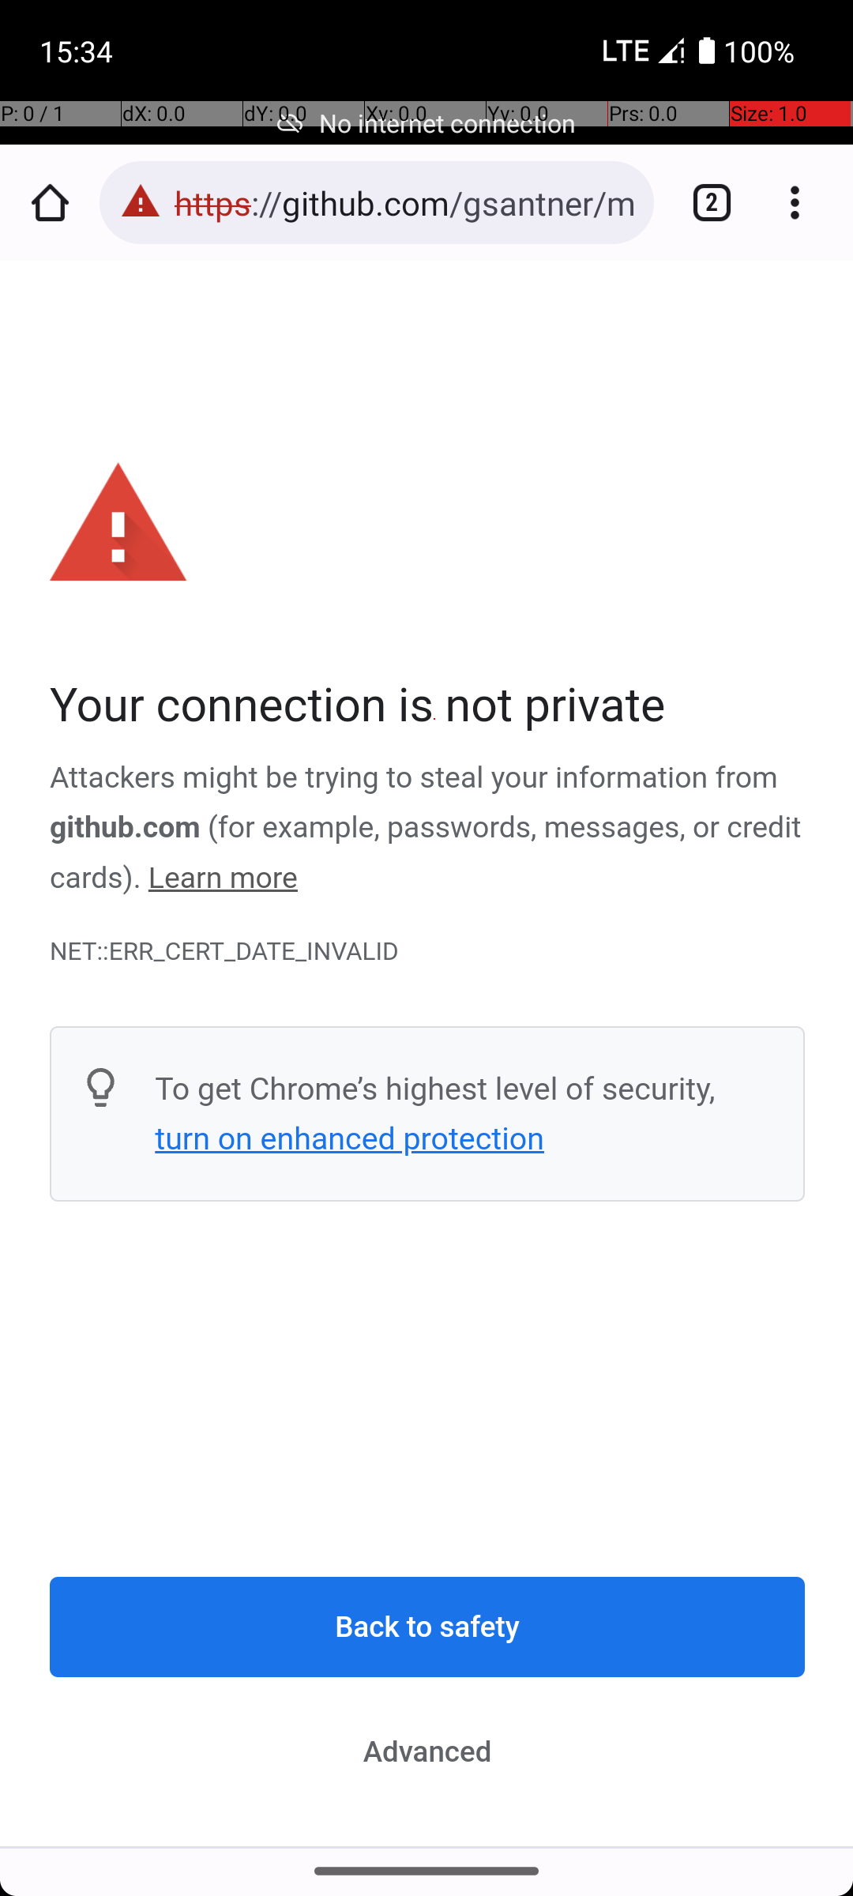 This screenshot has height=1896, width=853. What do you see at coordinates (415, 779) in the screenshot?
I see `Attackers might be trying to steal your information from ` at bounding box center [415, 779].